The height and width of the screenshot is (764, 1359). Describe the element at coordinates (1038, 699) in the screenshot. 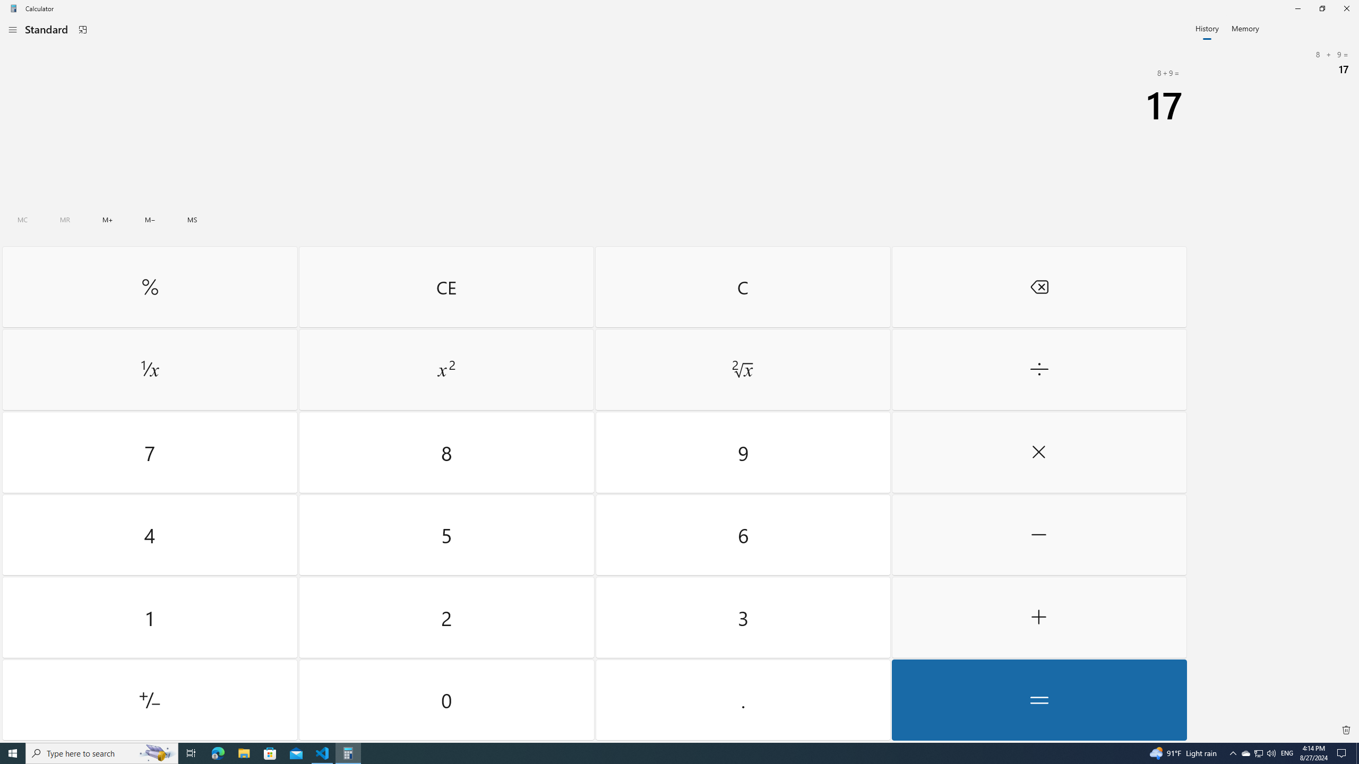

I see `Equals` at that location.